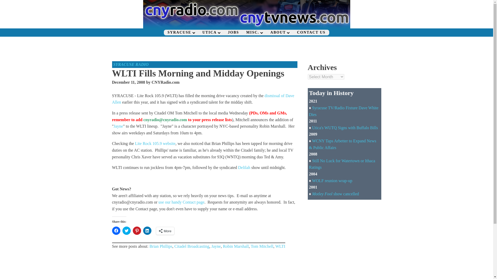 The image size is (497, 279). Describe the element at coordinates (311, 33) in the screenshot. I see `CONTACT US` at that location.